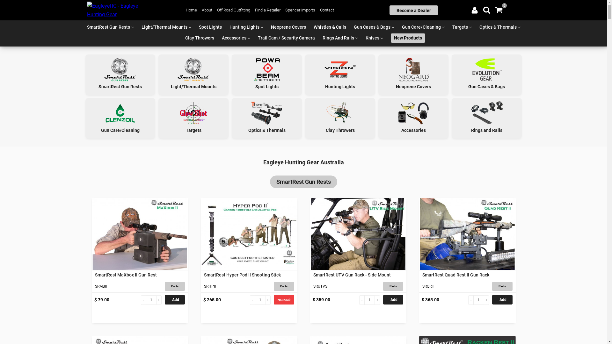  What do you see at coordinates (393, 286) in the screenshot?
I see `Parts` at bounding box center [393, 286].